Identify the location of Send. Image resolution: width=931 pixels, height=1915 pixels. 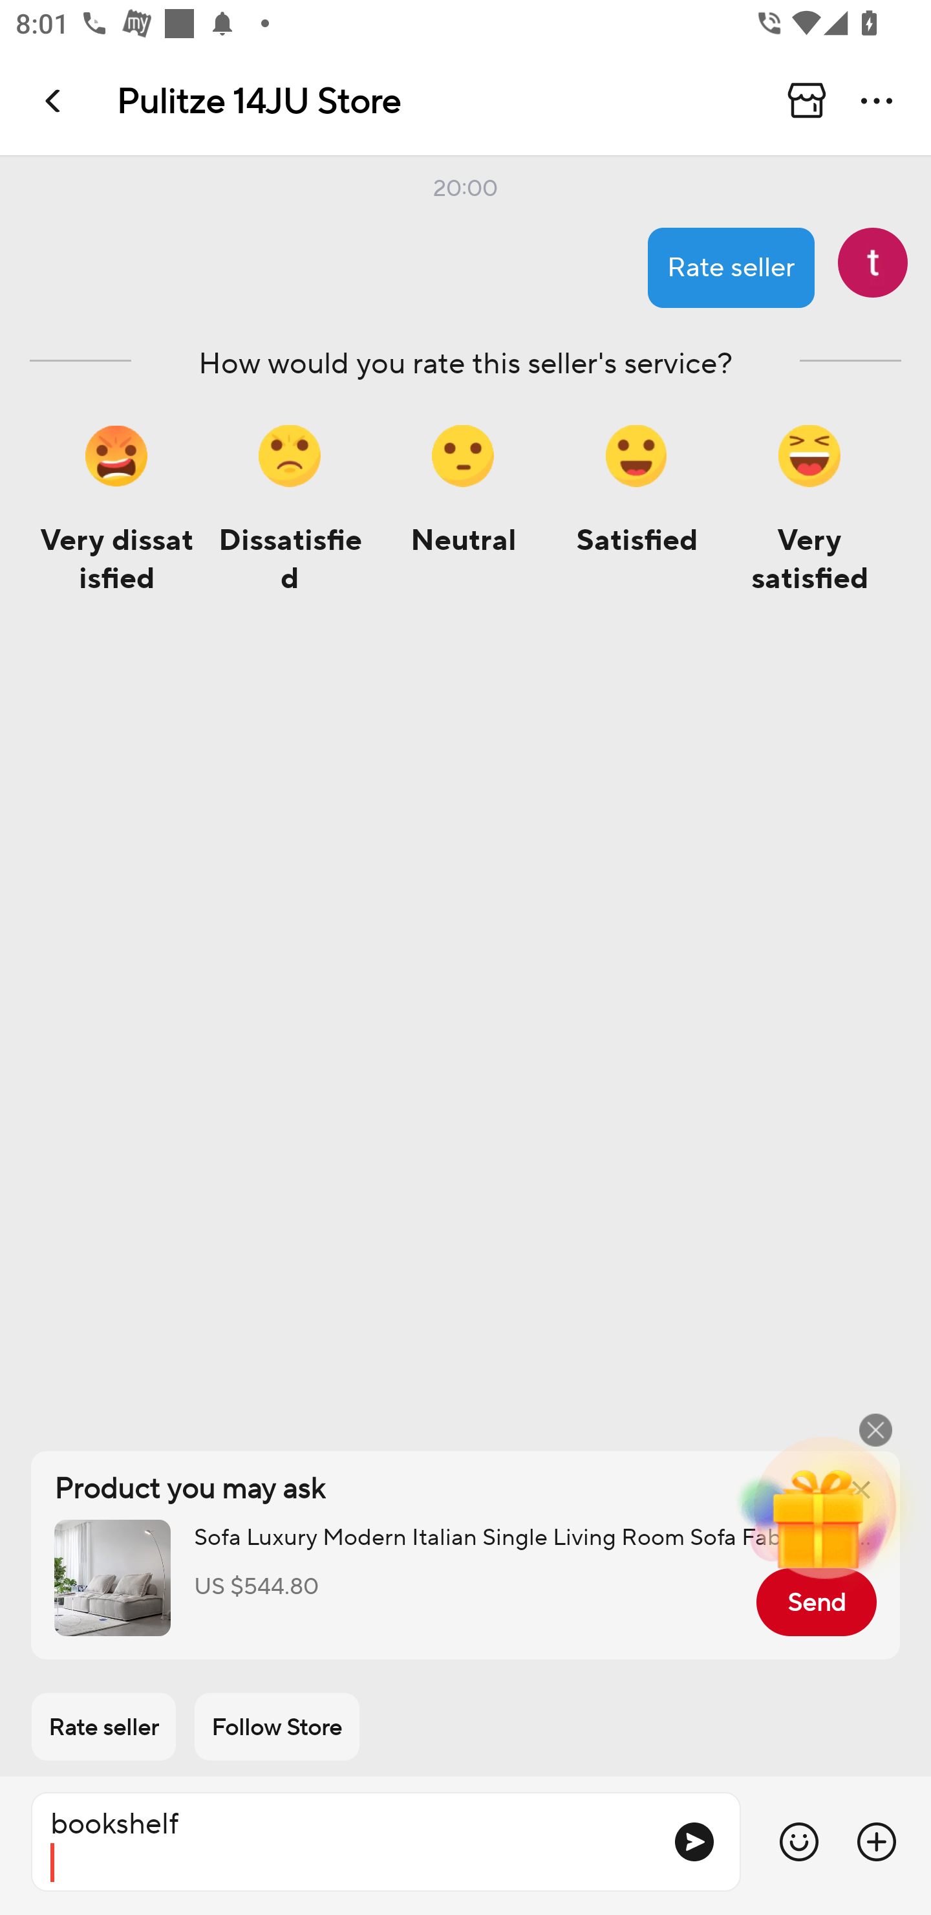
(816, 1602).